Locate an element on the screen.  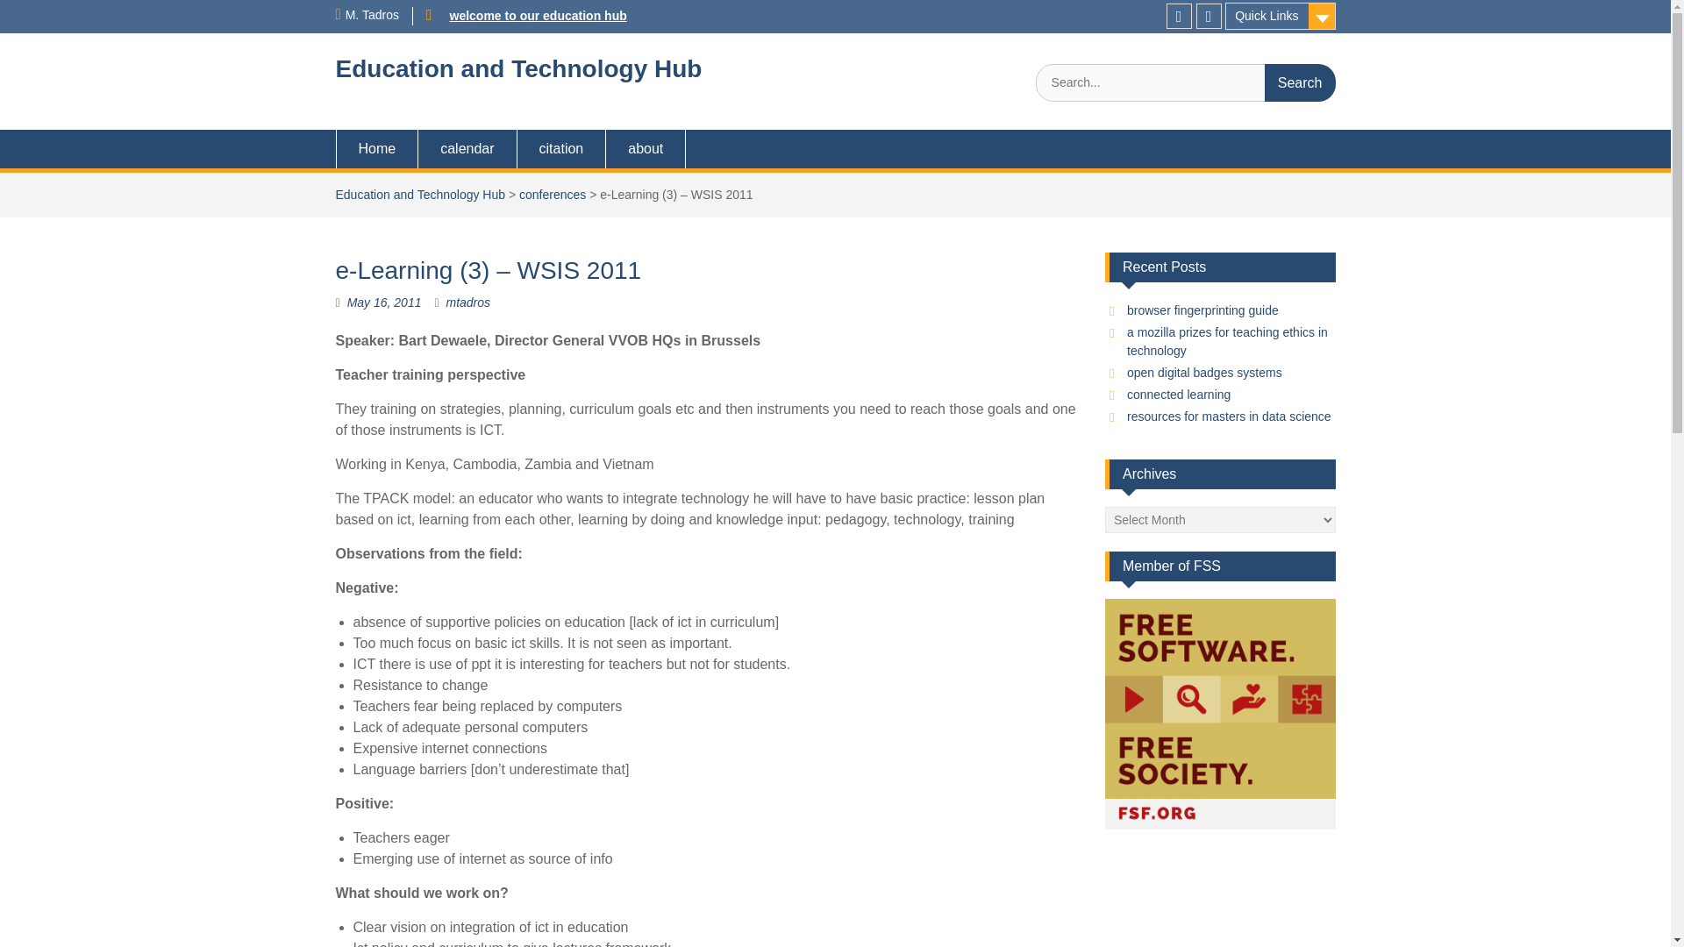
May 16, 2011 is located at coordinates (384, 302).